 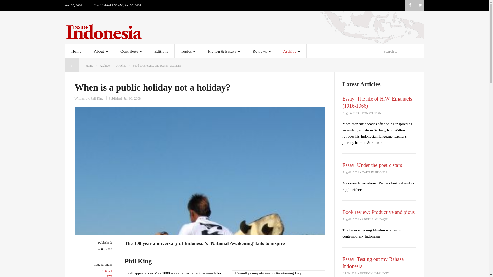 What do you see at coordinates (101, 51) in the screenshot?
I see `About` at bounding box center [101, 51].